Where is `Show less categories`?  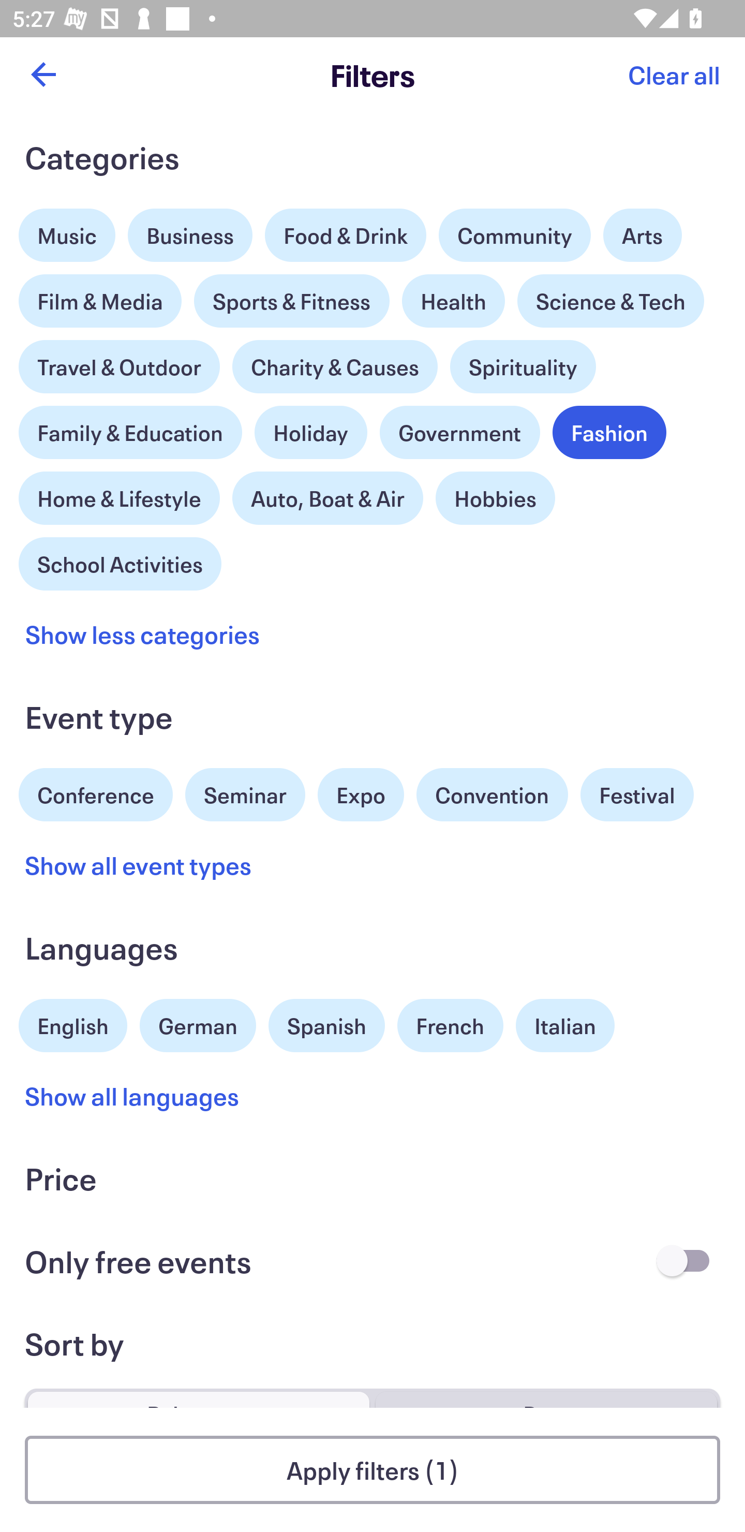
Show less categories is located at coordinates (142, 634).